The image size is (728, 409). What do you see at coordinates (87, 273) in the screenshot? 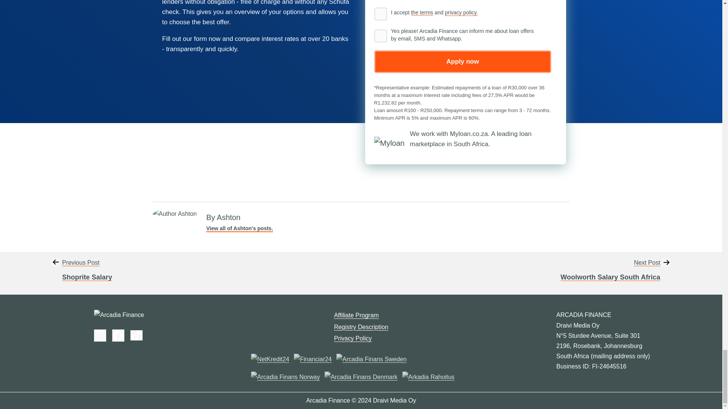
I see `Apply now` at bounding box center [87, 273].